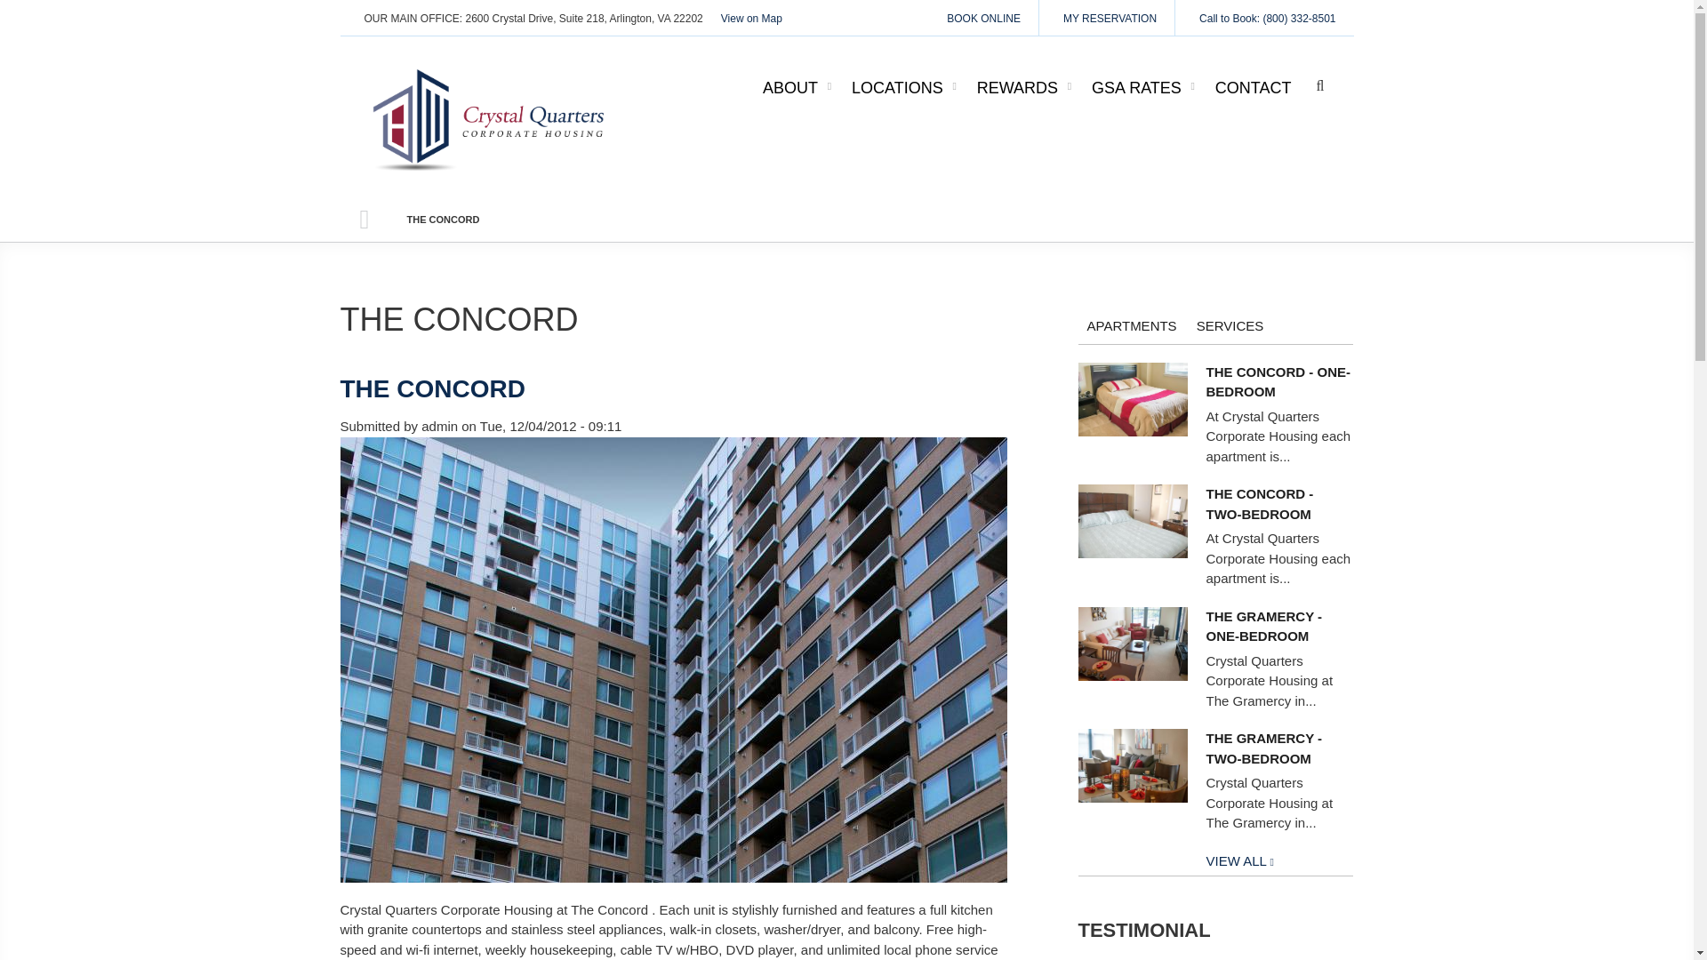 The width and height of the screenshot is (1707, 960). Describe the element at coordinates (980, 18) in the screenshot. I see `BOOK ONLINE` at that location.